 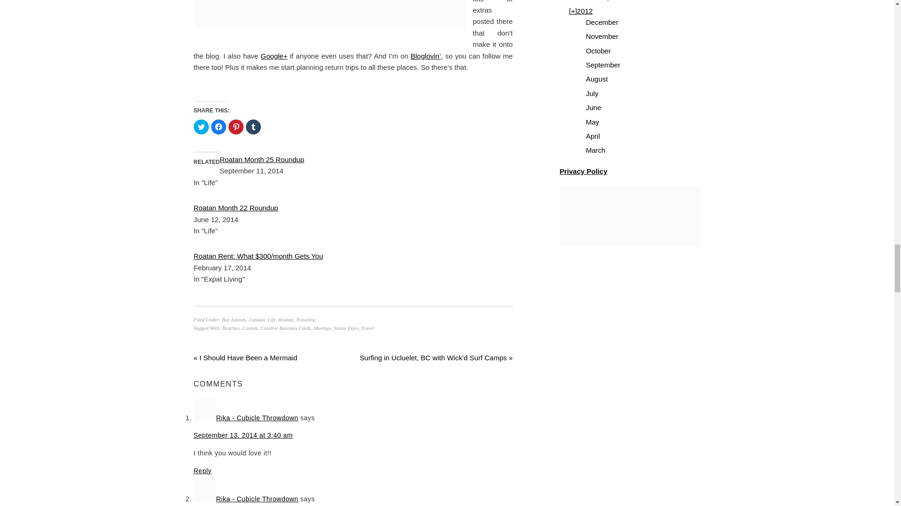 I want to click on Click to share on Pinterest, so click(x=236, y=126).